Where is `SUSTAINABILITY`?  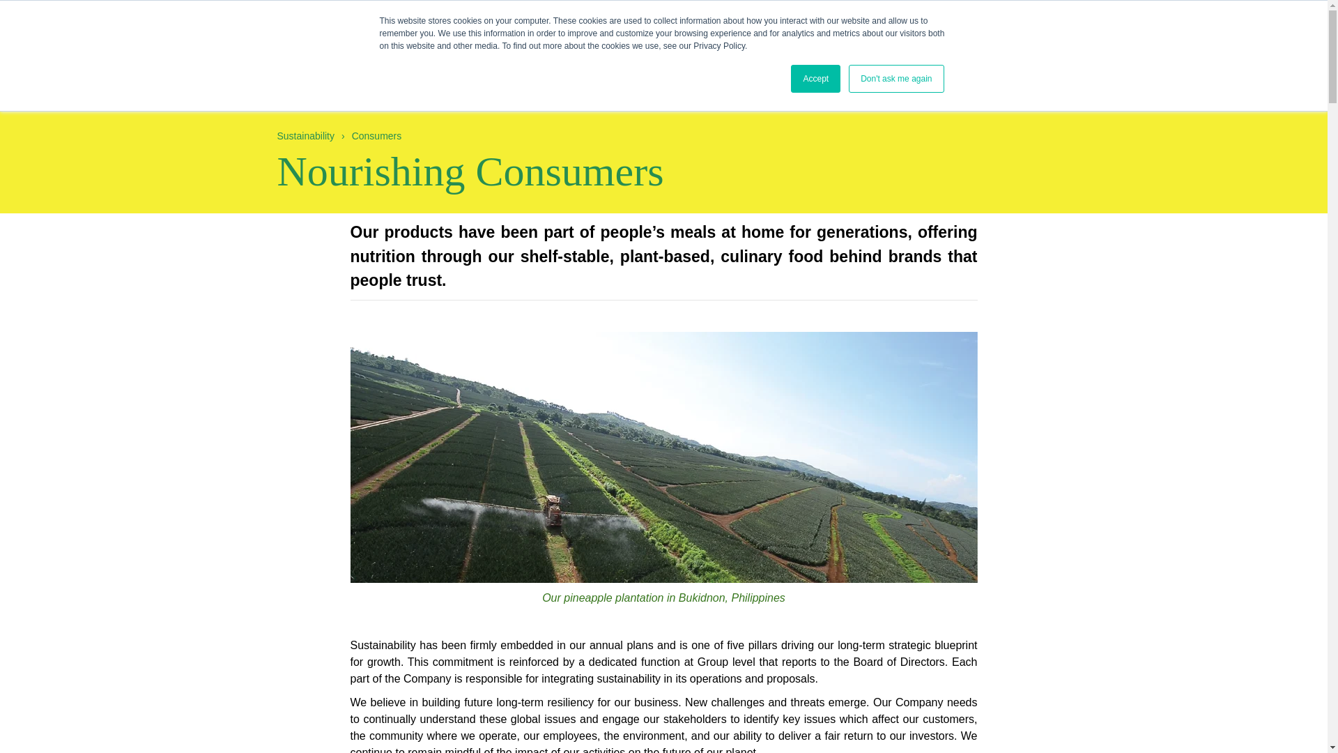
SUSTAINABILITY is located at coordinates (585, 48).